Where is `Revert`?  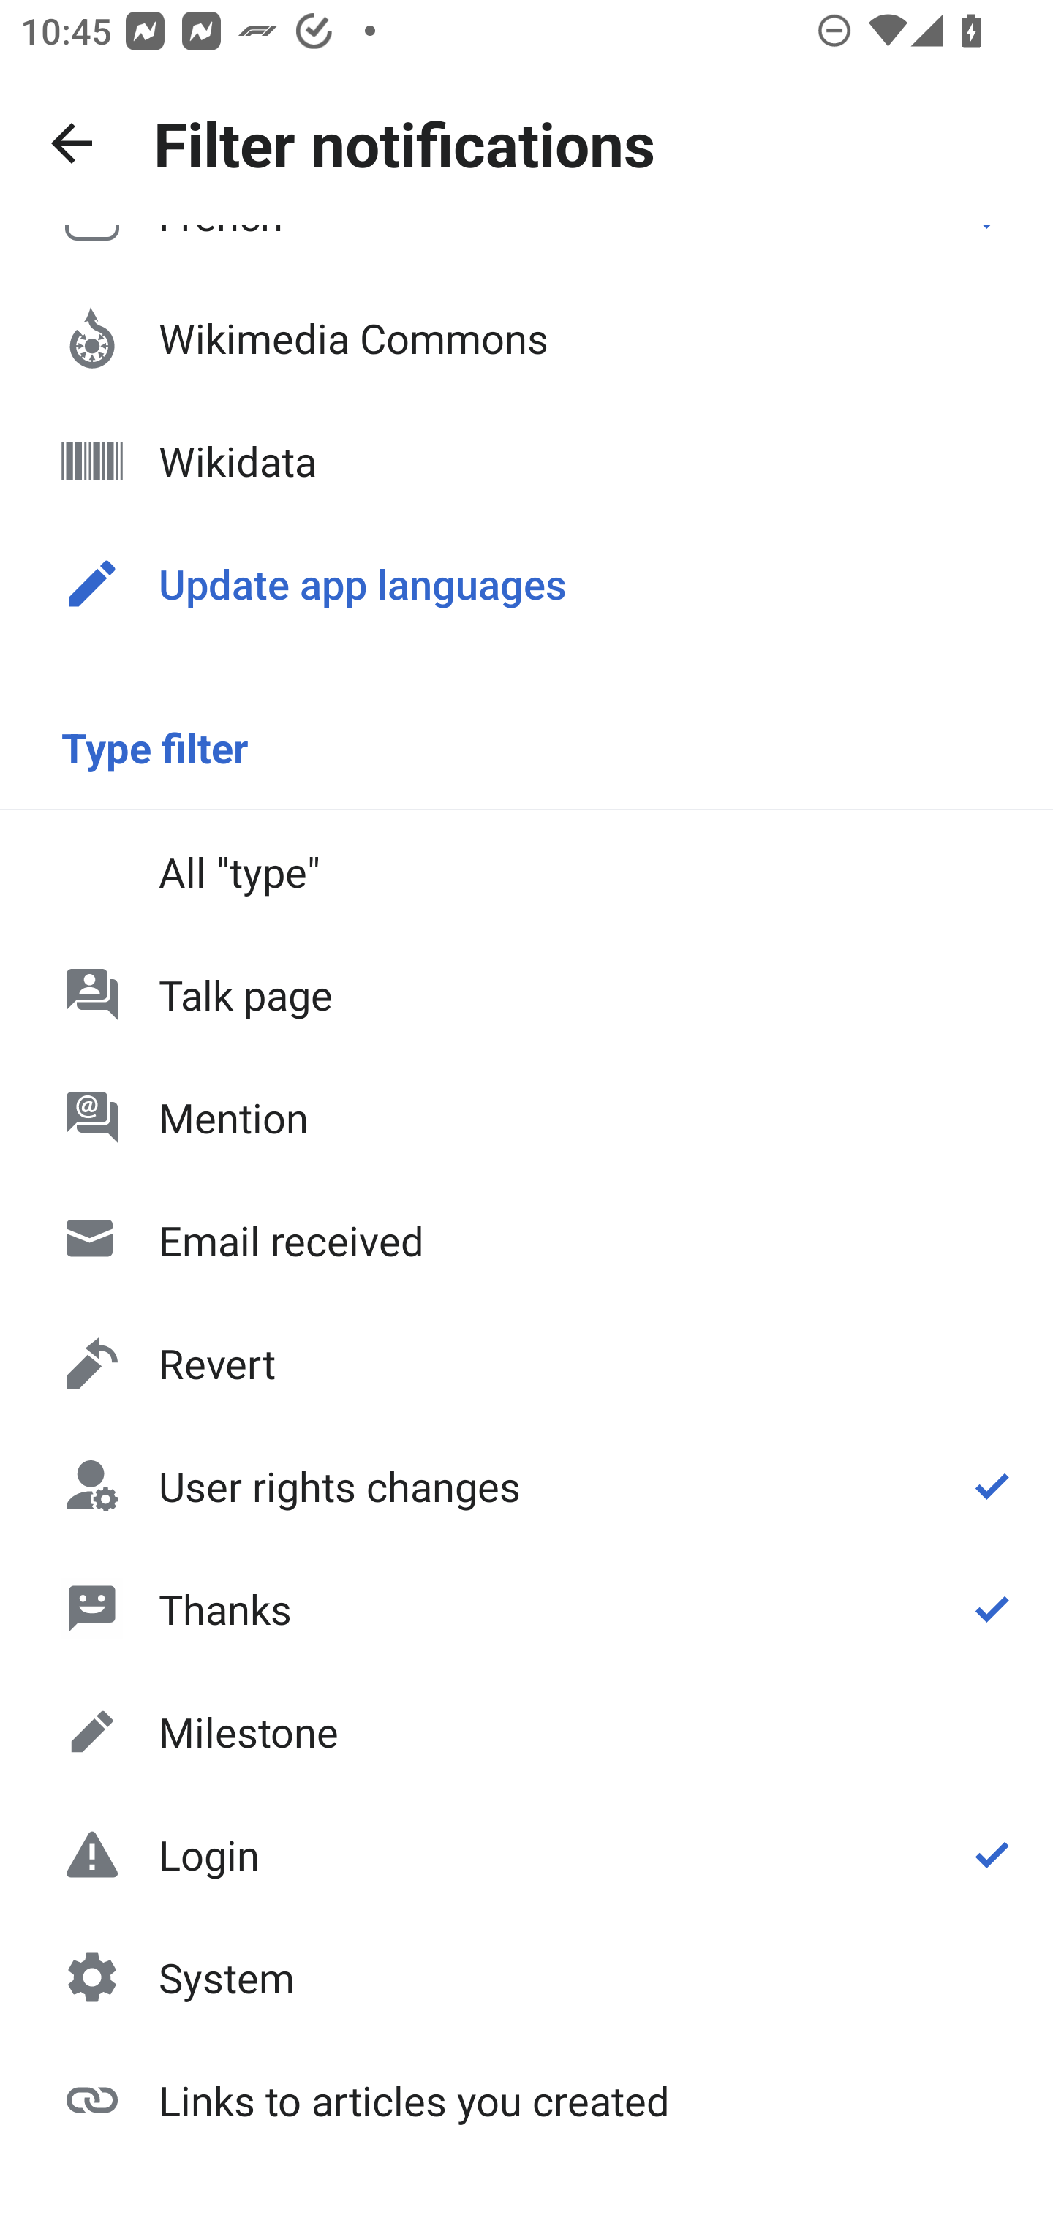
Revert is located at coordinates (526, 1363).